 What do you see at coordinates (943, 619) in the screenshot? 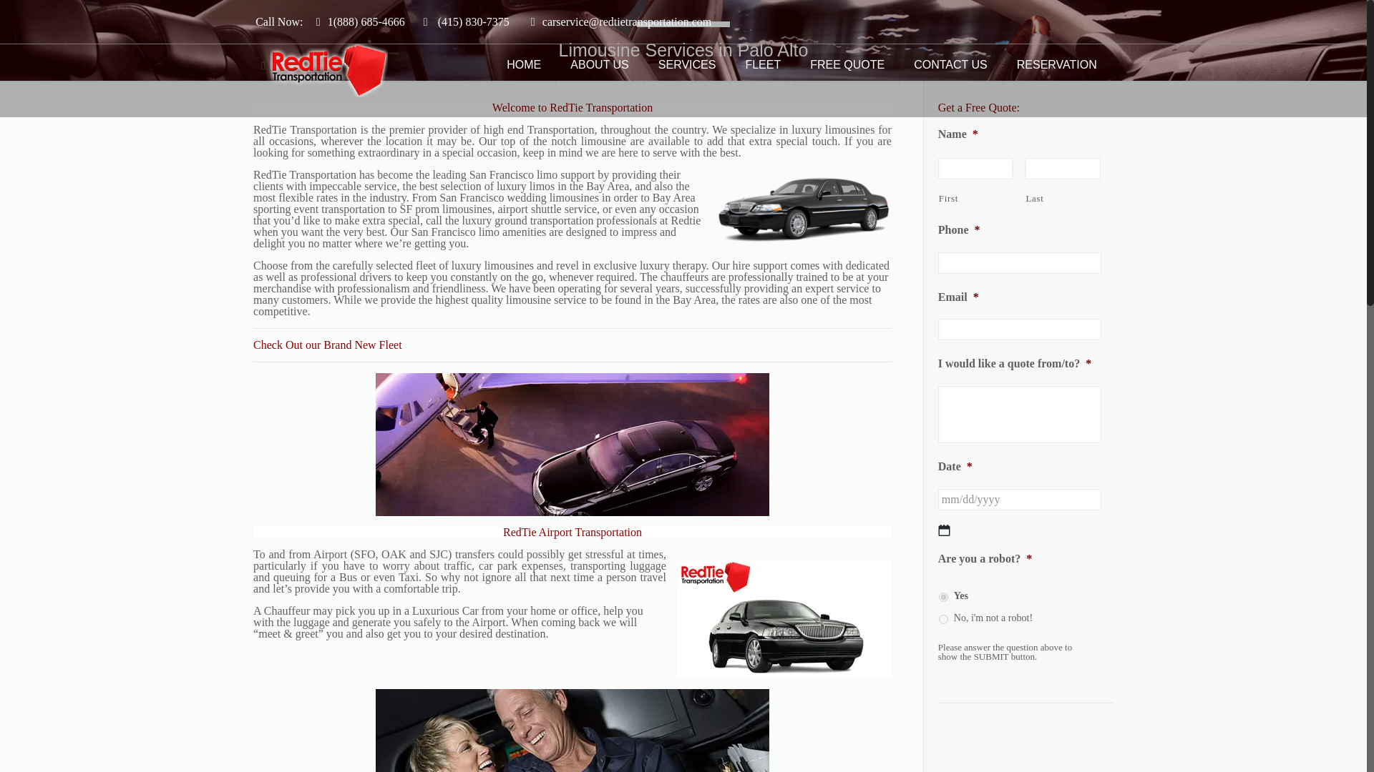
I see `No, i'm not a robot!` at bounding box center [943, 619].